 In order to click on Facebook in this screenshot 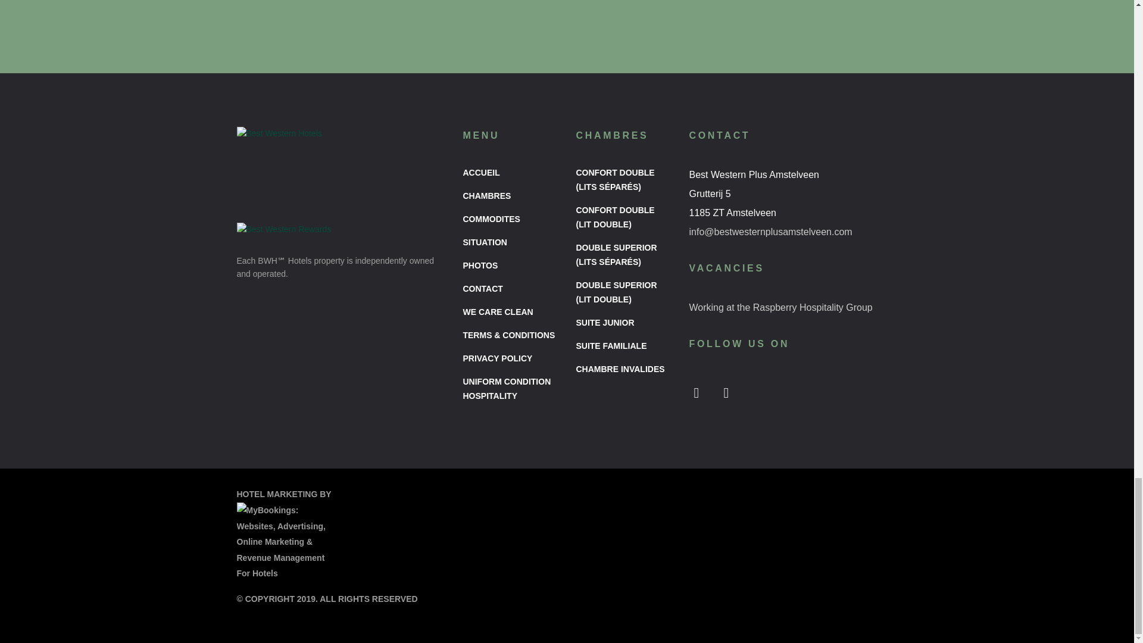, I will do `click(697, 393)`.